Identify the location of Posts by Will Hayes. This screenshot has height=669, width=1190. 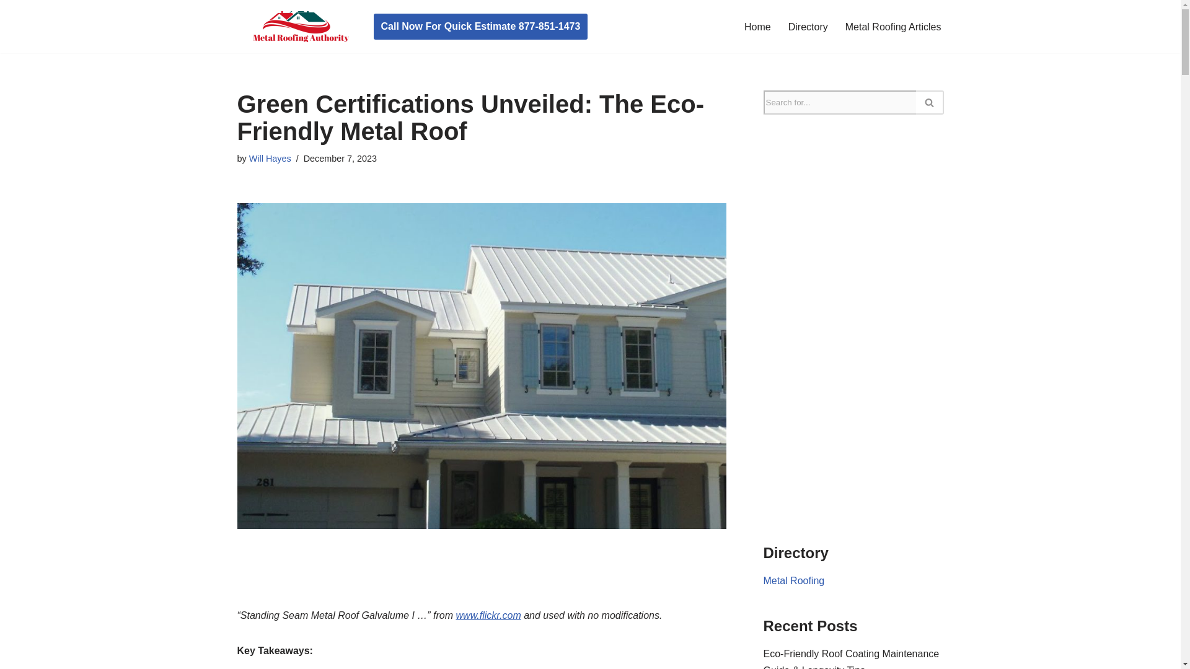
(270, 159).